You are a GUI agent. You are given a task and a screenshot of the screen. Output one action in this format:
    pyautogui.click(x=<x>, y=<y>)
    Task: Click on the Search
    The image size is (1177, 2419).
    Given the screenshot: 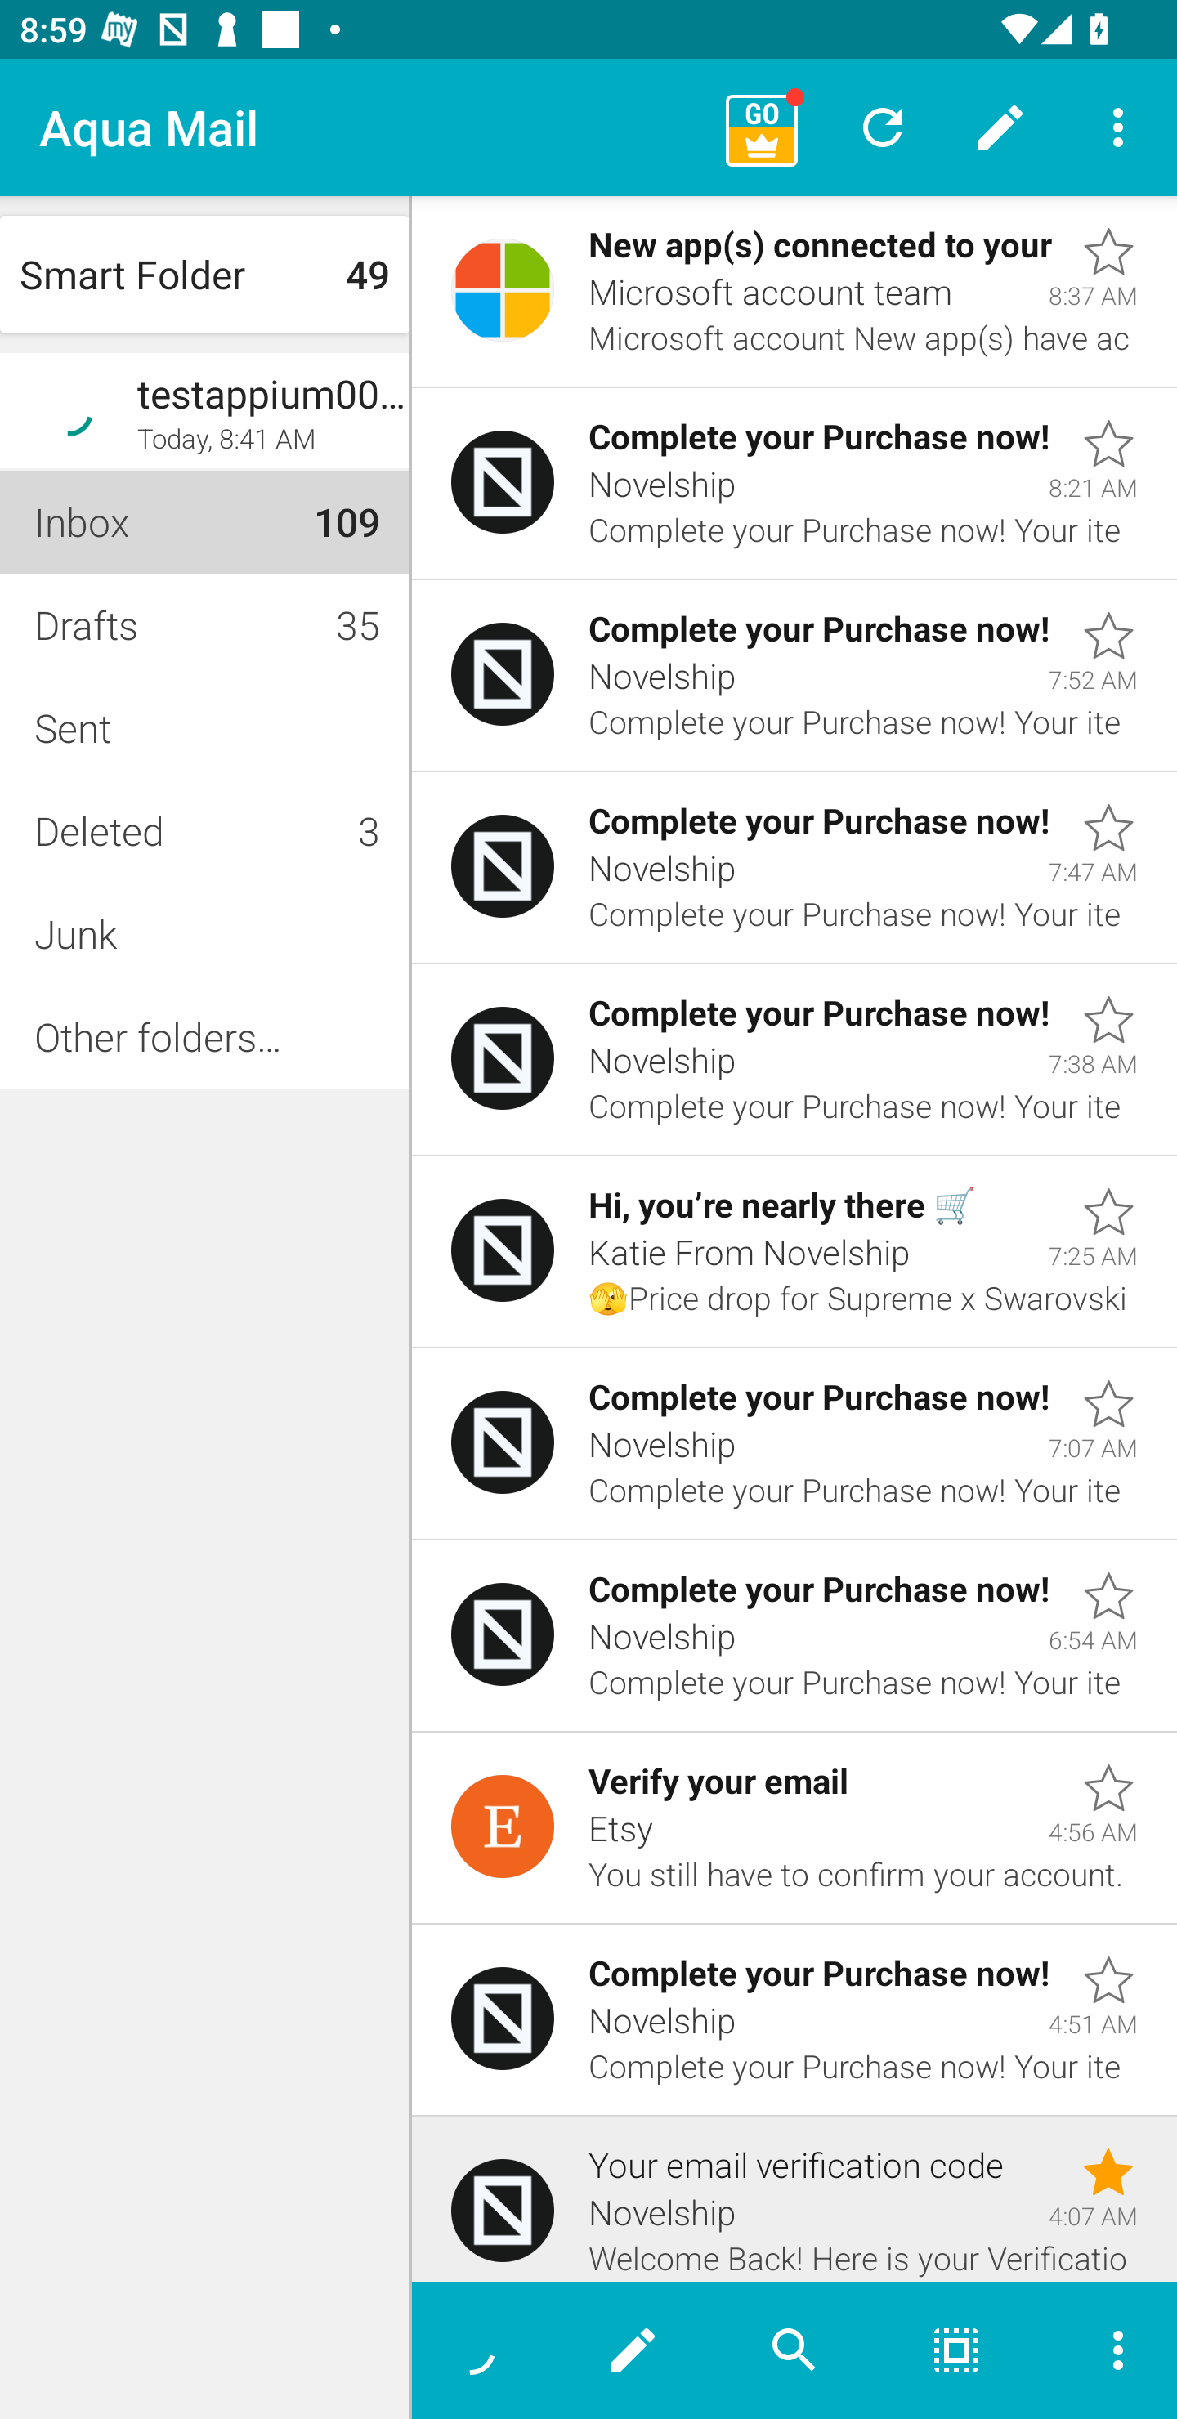 What is the action you would take?
    pyautogui.click(x=794, y=2350)
    